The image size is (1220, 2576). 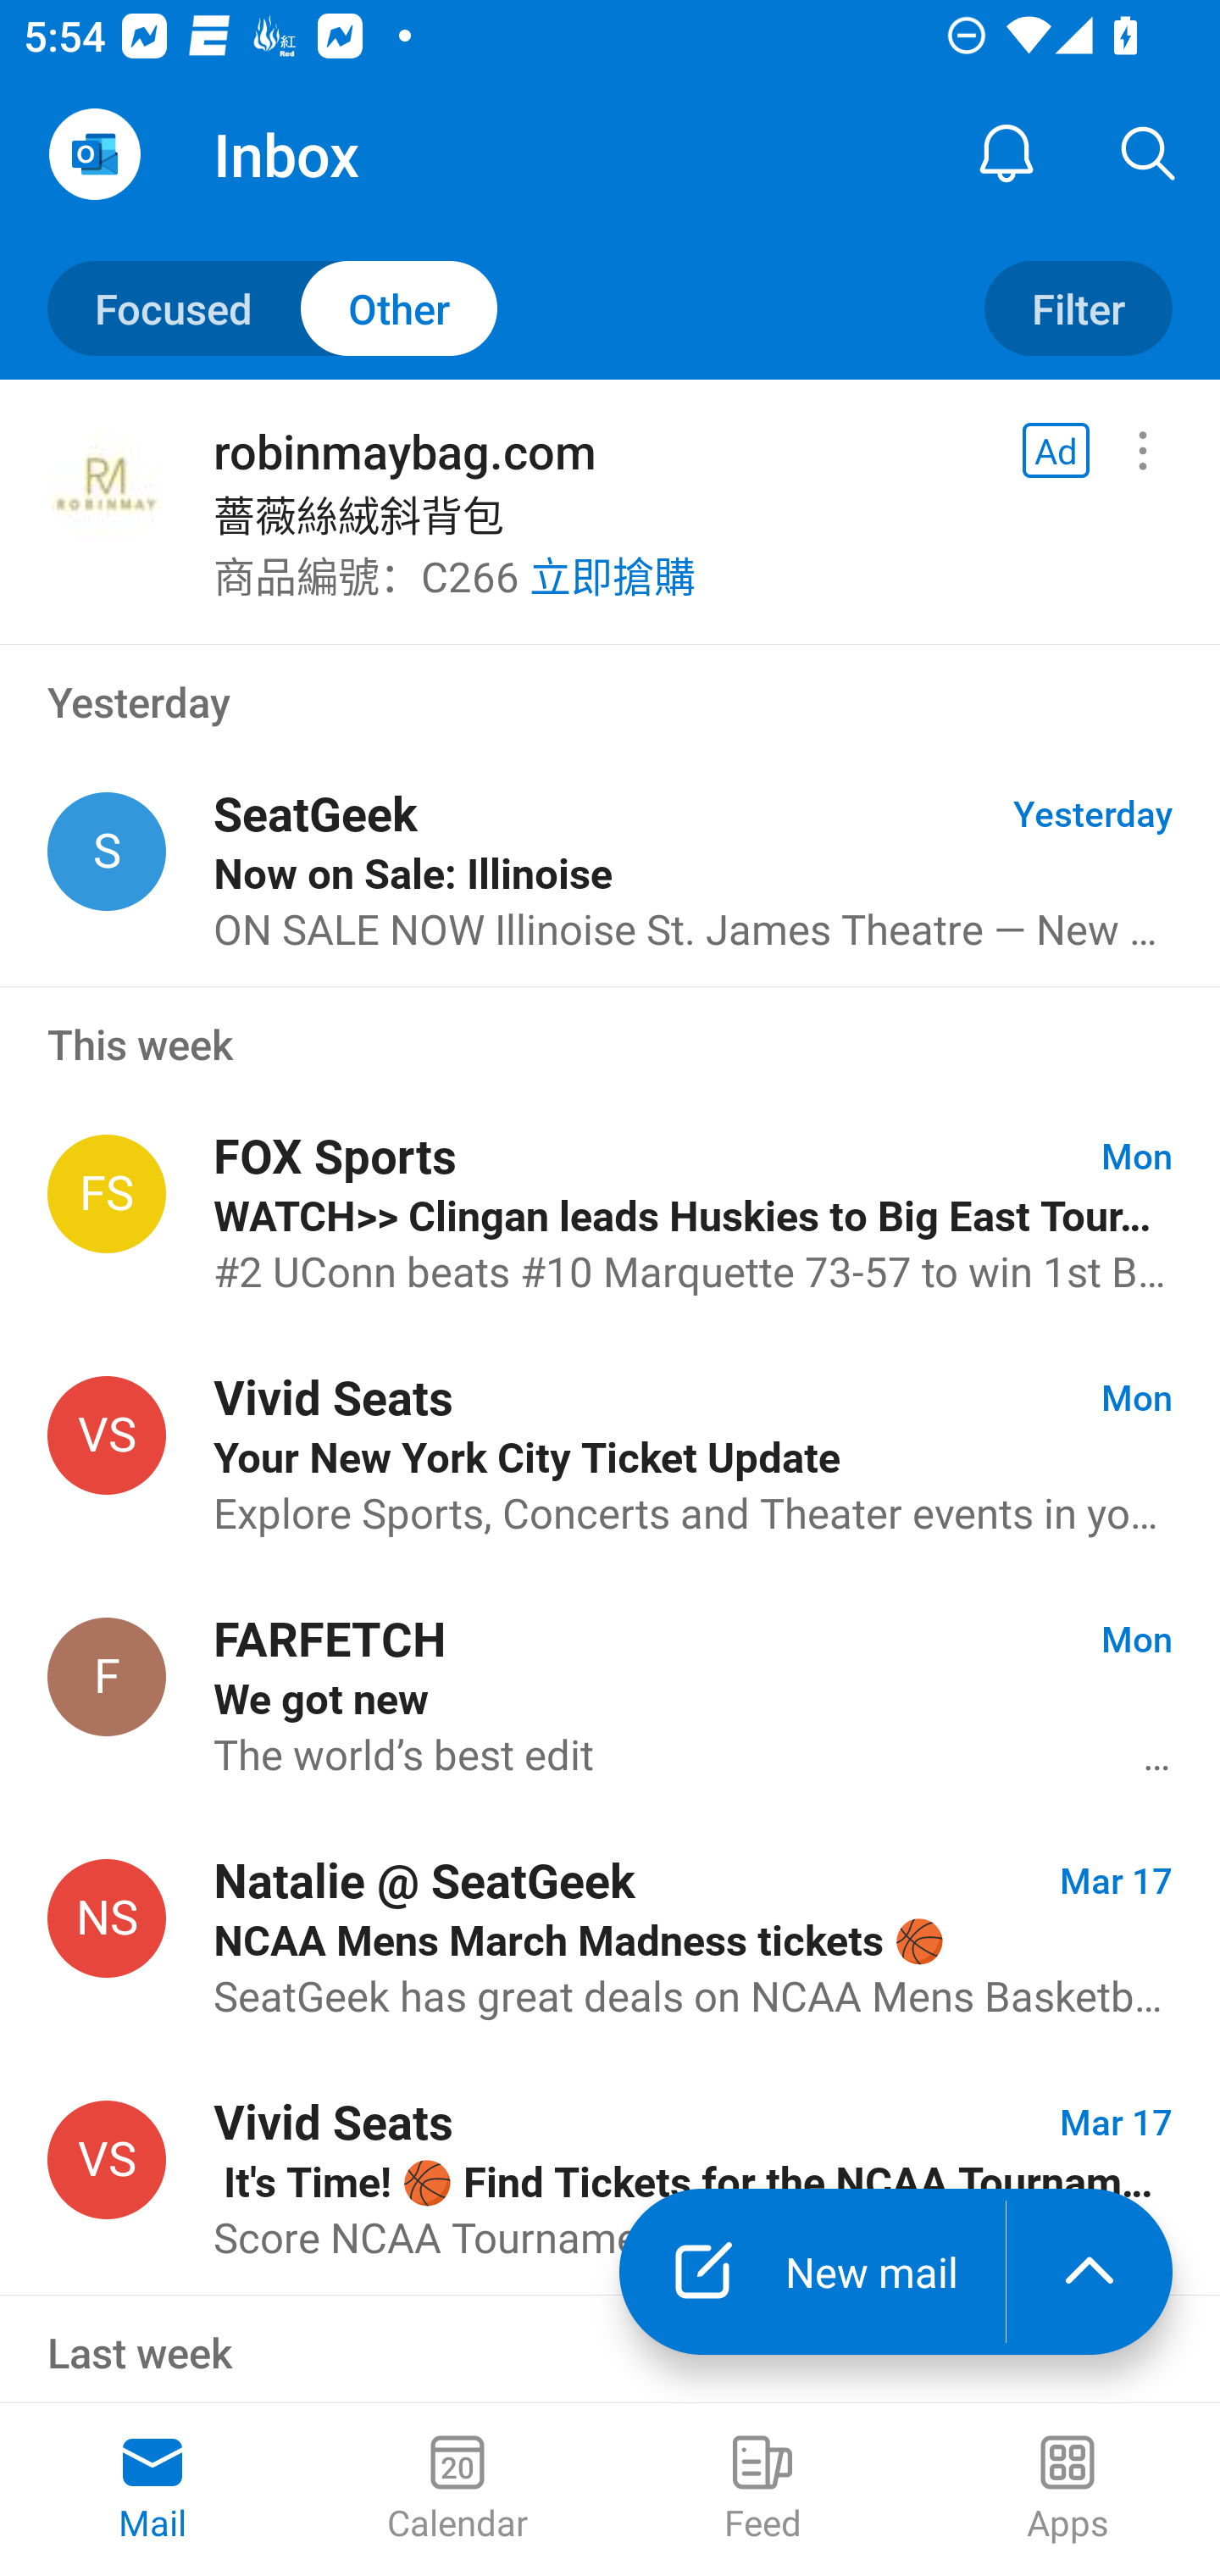 I want to click on Feed, so click(x=762, y=2490).